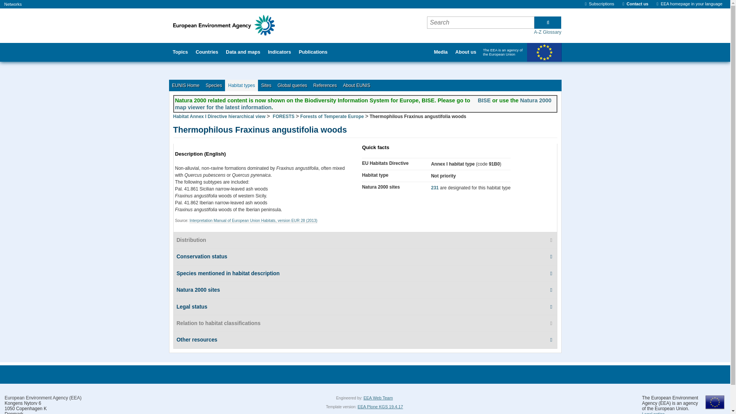 The image size is (736, 414). Describe the element at coordinates (600, 4) in the screenshot. I see `Subscriptions` at that location.